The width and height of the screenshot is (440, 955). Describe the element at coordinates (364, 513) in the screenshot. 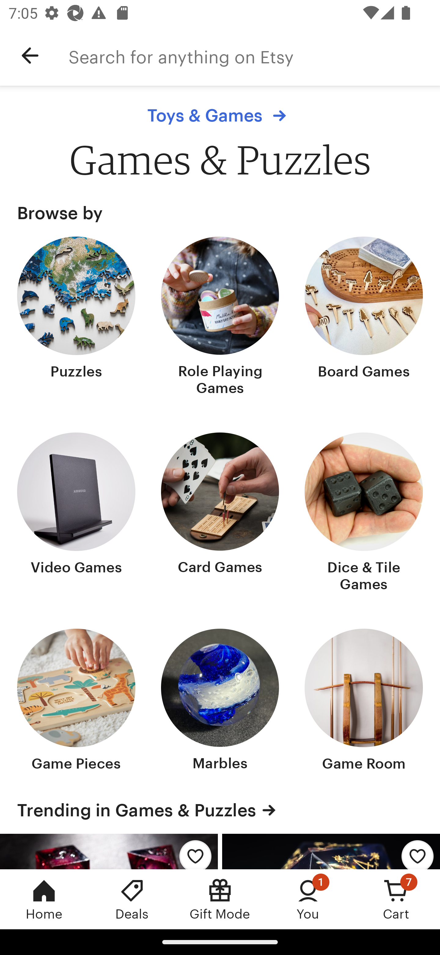

I see `Dice & Tile Games` at that location.